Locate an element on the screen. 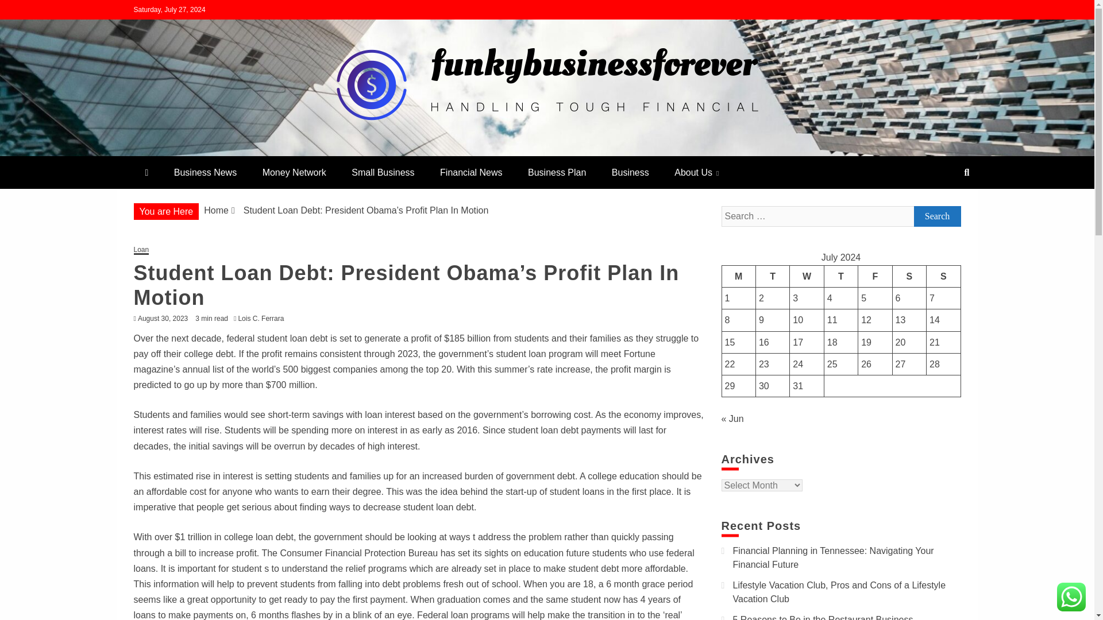 The height and width of the screenshot is (620, 1103). Wednesday is located at coordinates (807, 276).